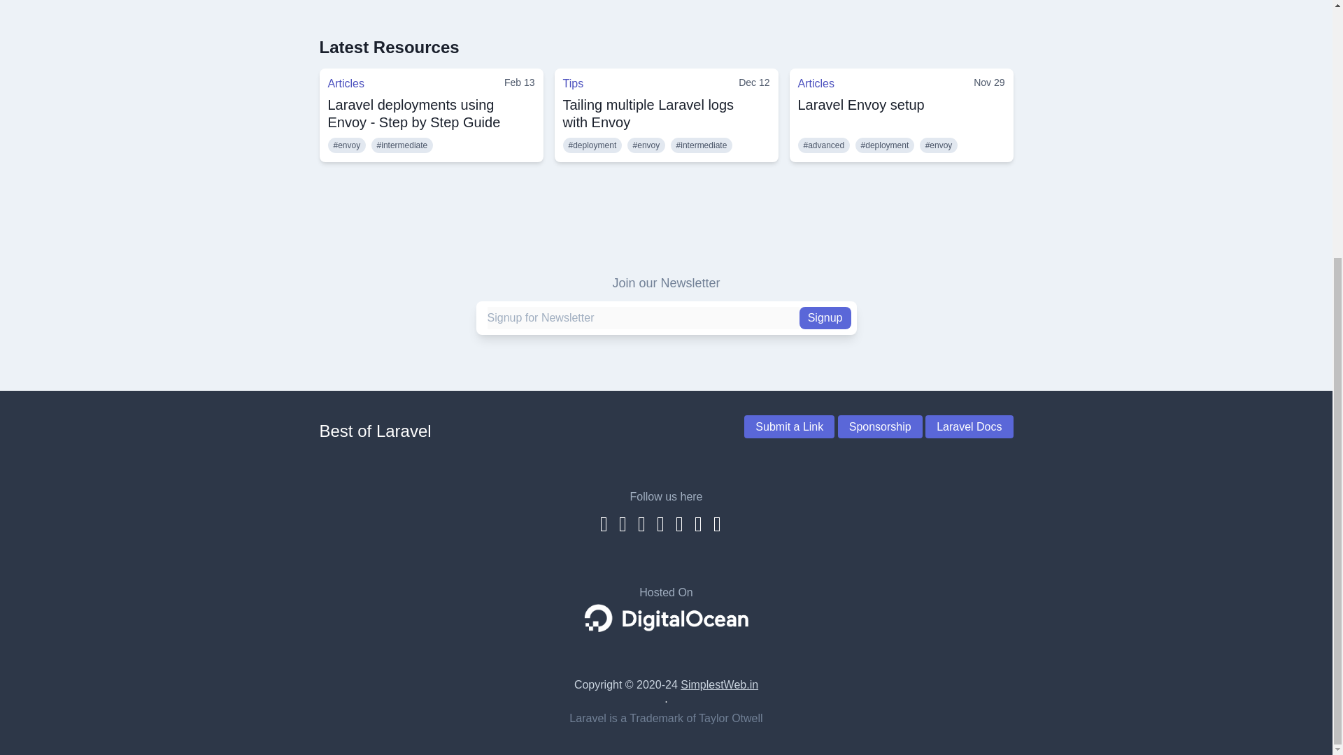  What do you see at coordinates (648, 113) in the screenshot?
I see `Tailing multiple Laravel logs with Envoy` at bounding box center [648, 113].